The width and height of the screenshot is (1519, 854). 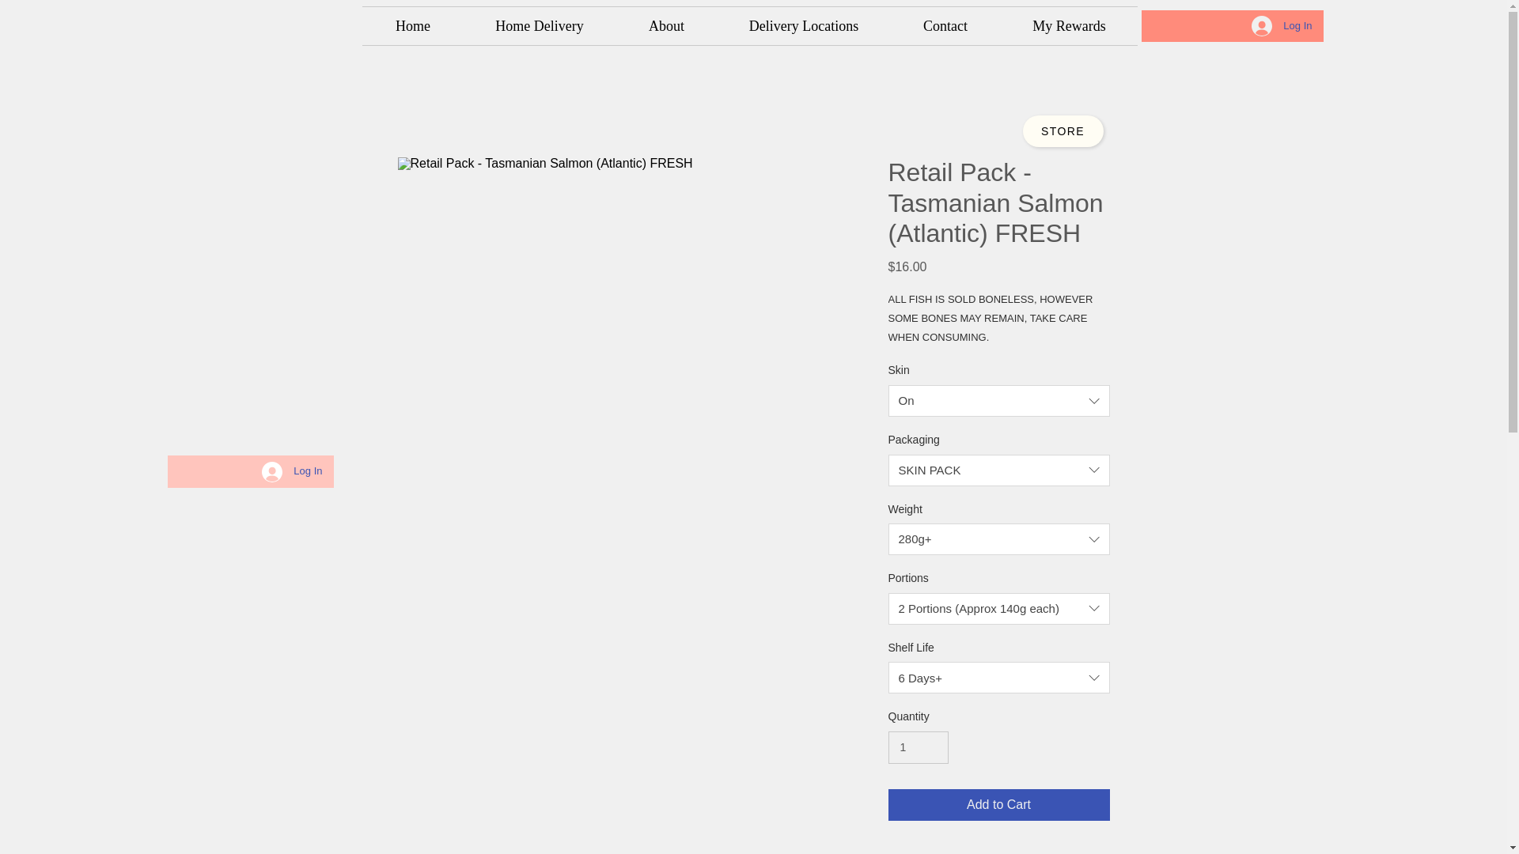 What do you see at coordinates (1070, 25) in the screenshot?
I see `My Rewards` at bounding box center [1070, 25].